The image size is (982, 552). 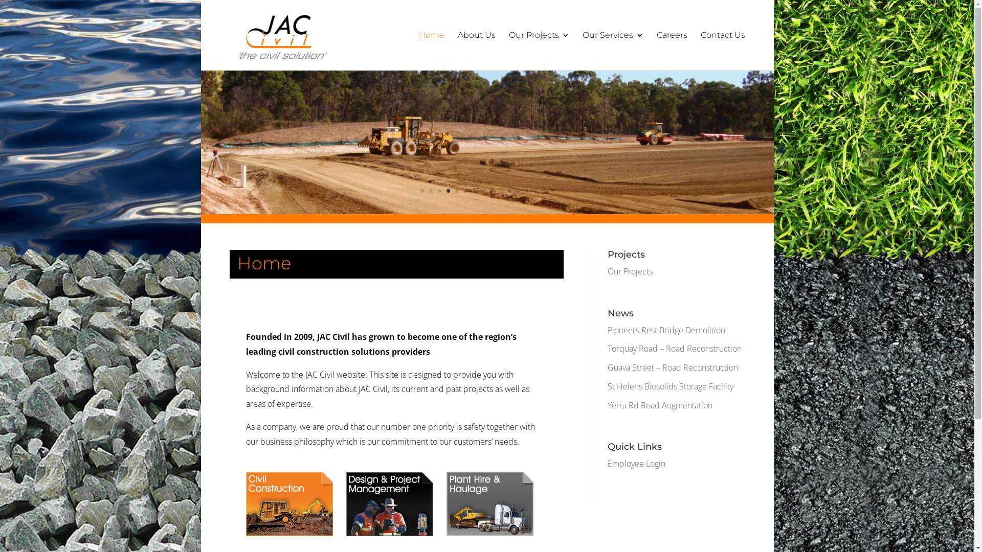 I want to click on Careers, so click(x=672, y=51).